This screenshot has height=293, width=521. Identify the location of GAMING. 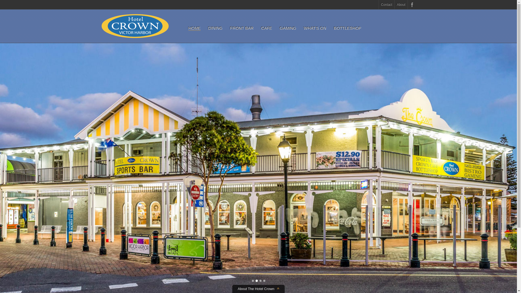
(288, 28).